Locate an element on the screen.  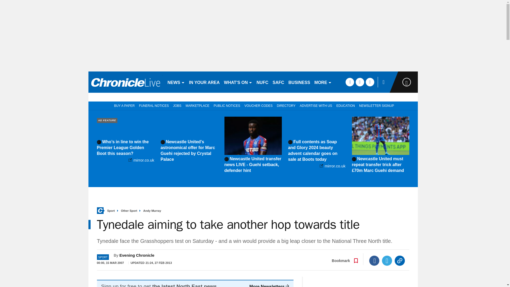
BUSINESS is located at coordinates (299, 82).